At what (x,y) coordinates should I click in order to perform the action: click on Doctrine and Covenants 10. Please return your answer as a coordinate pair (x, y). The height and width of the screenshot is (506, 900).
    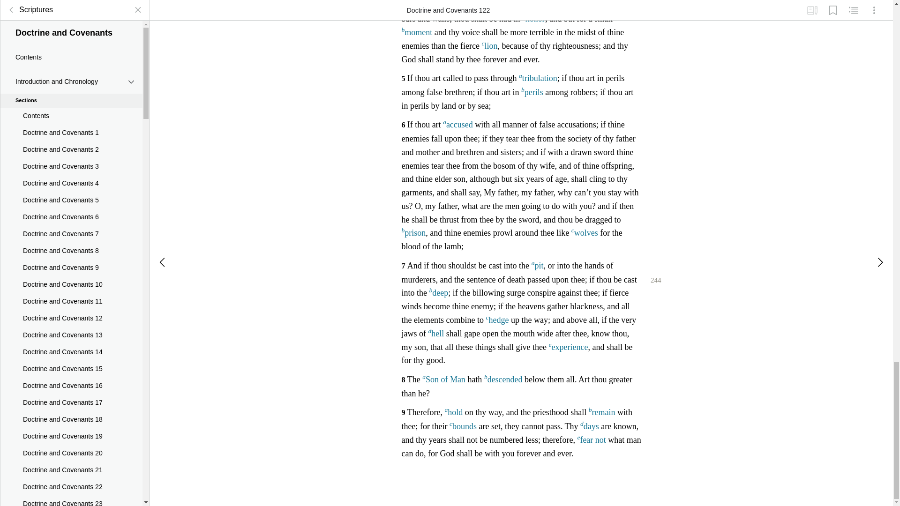
    Looking at the image, I should click on (71, 6).